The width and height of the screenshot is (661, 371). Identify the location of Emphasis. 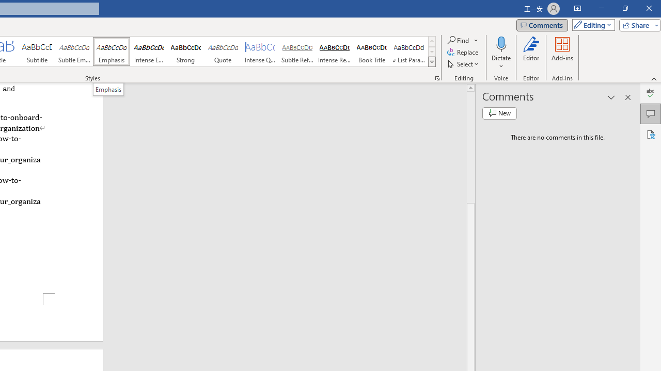
(112, 52).